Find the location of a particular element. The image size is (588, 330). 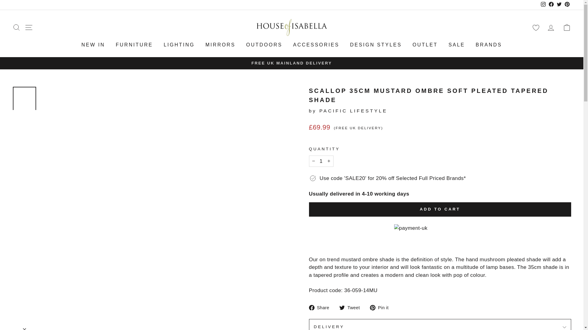

1 is located at coordinates (321, 161).